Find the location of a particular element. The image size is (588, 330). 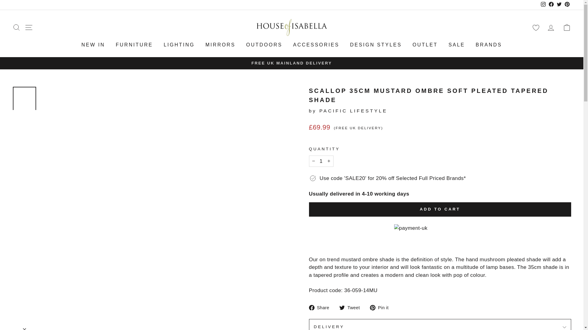

1 is located at coordinates (321, 161).